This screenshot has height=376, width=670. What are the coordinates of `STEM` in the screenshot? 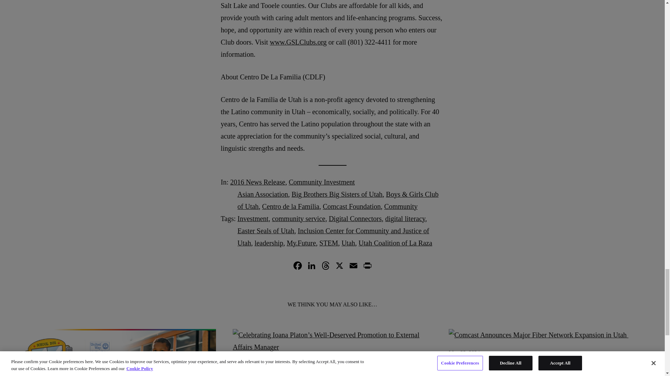 It's located at (328, 243).